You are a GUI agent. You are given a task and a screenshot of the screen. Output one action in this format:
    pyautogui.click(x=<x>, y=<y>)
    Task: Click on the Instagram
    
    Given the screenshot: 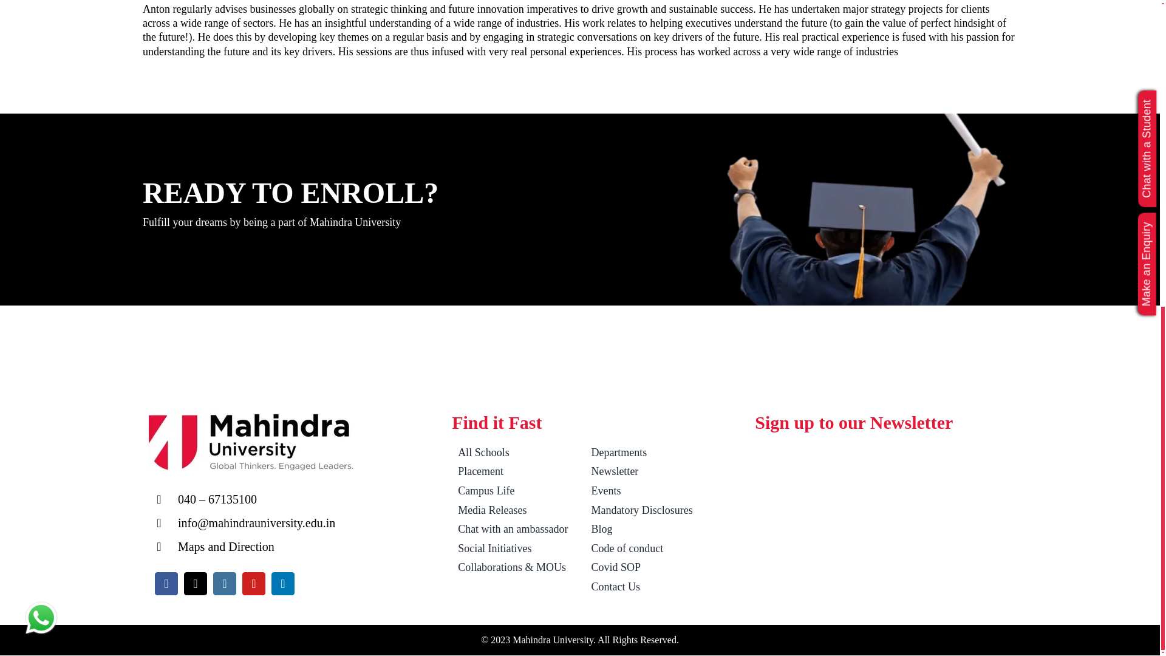 What is the action you would take?
    pyautogui.click(x=225, y=583)
    